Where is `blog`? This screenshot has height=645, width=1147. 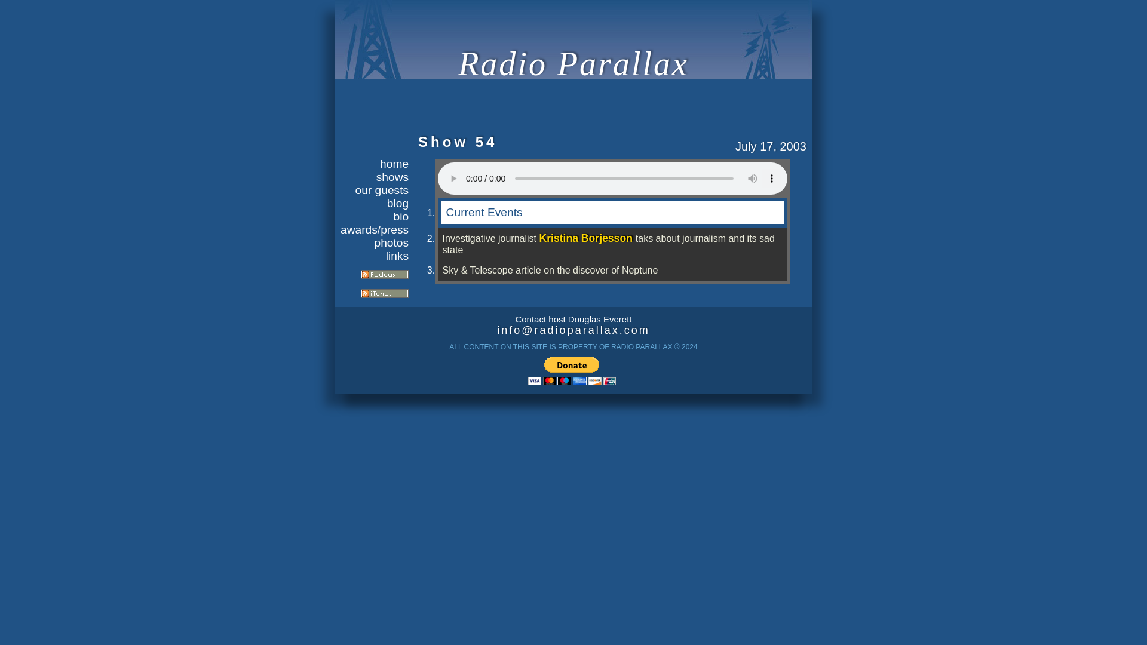
blog is located at coordinates (374, 204).